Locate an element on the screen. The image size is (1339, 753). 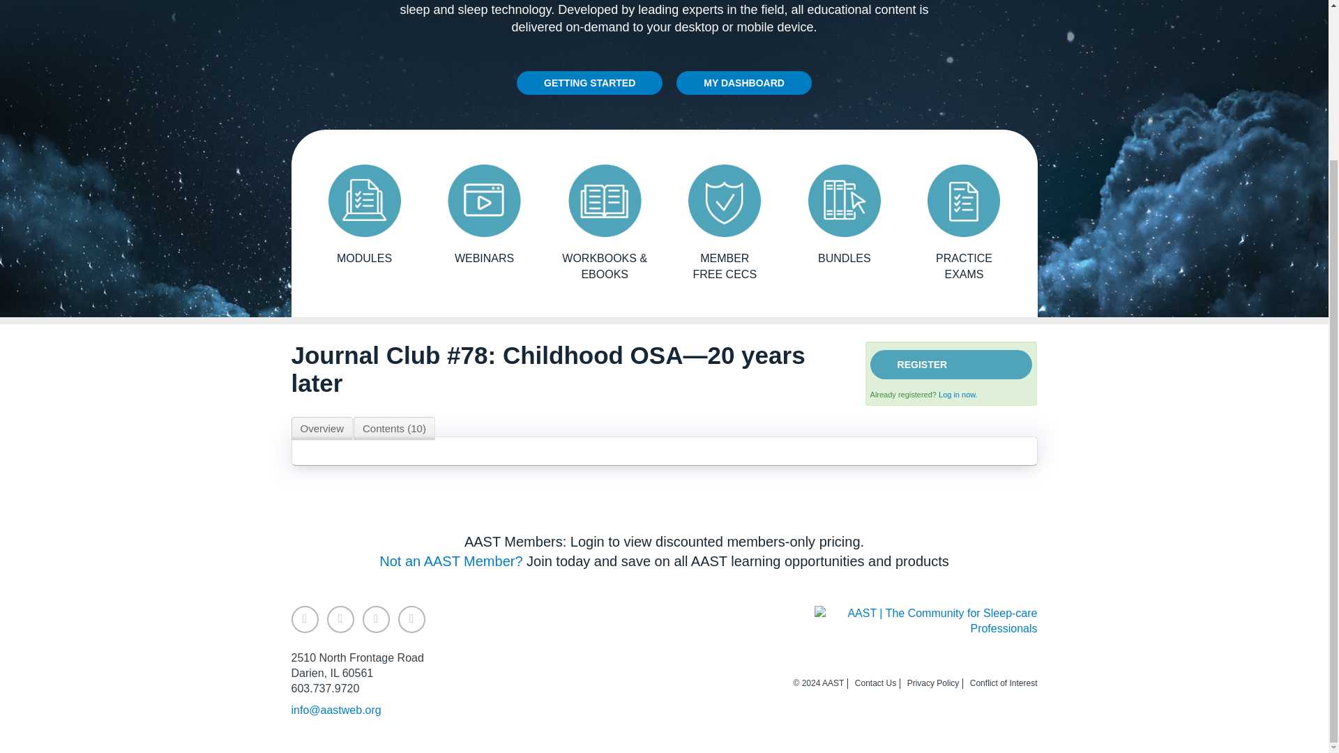
MY DASHBOARD is located at coordinates (743, 82).